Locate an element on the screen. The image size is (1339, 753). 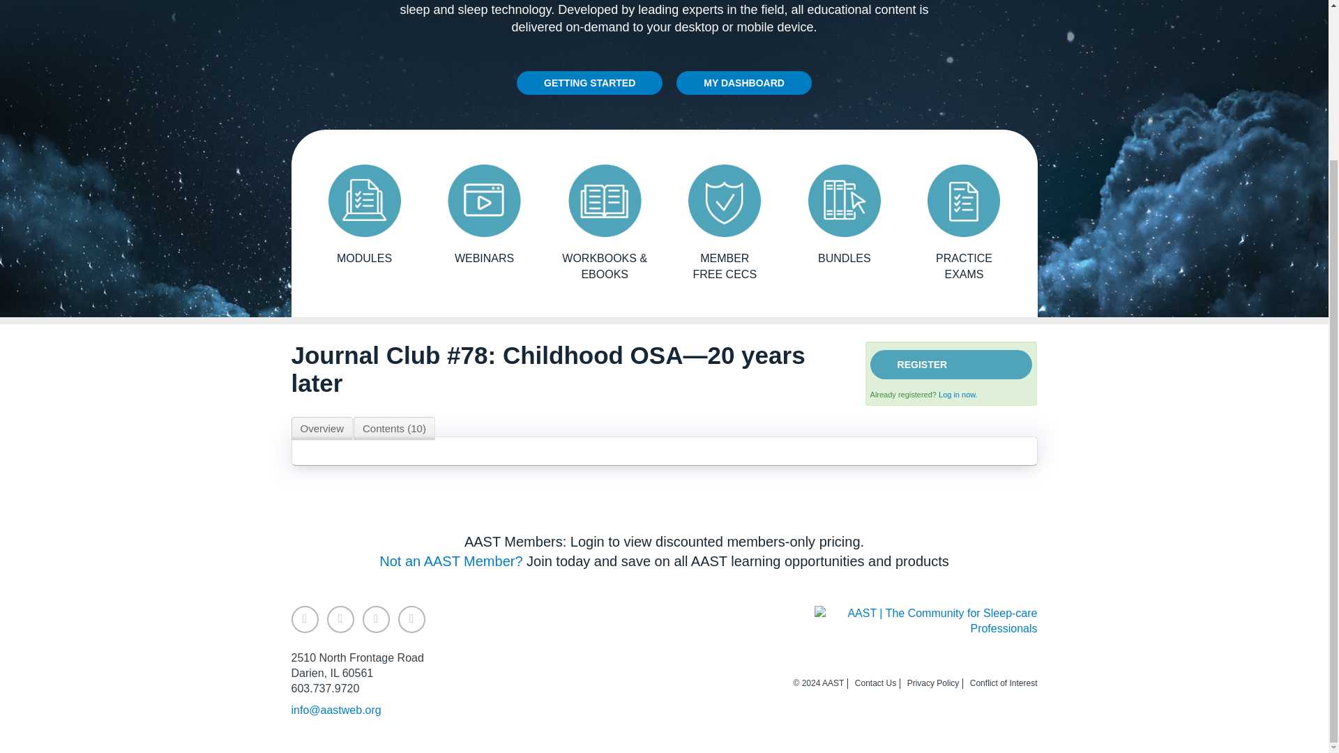
MY DASHBOARD is located at coordinates (743, 82).